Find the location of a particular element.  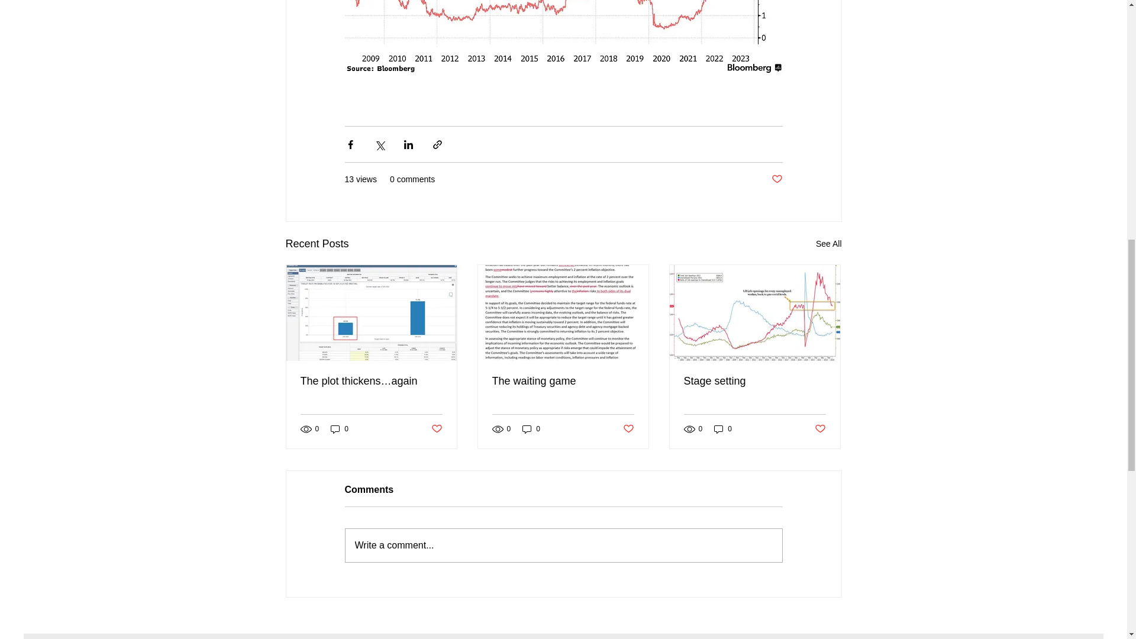

Post not marked as liked is located at coordinates (820, 428).